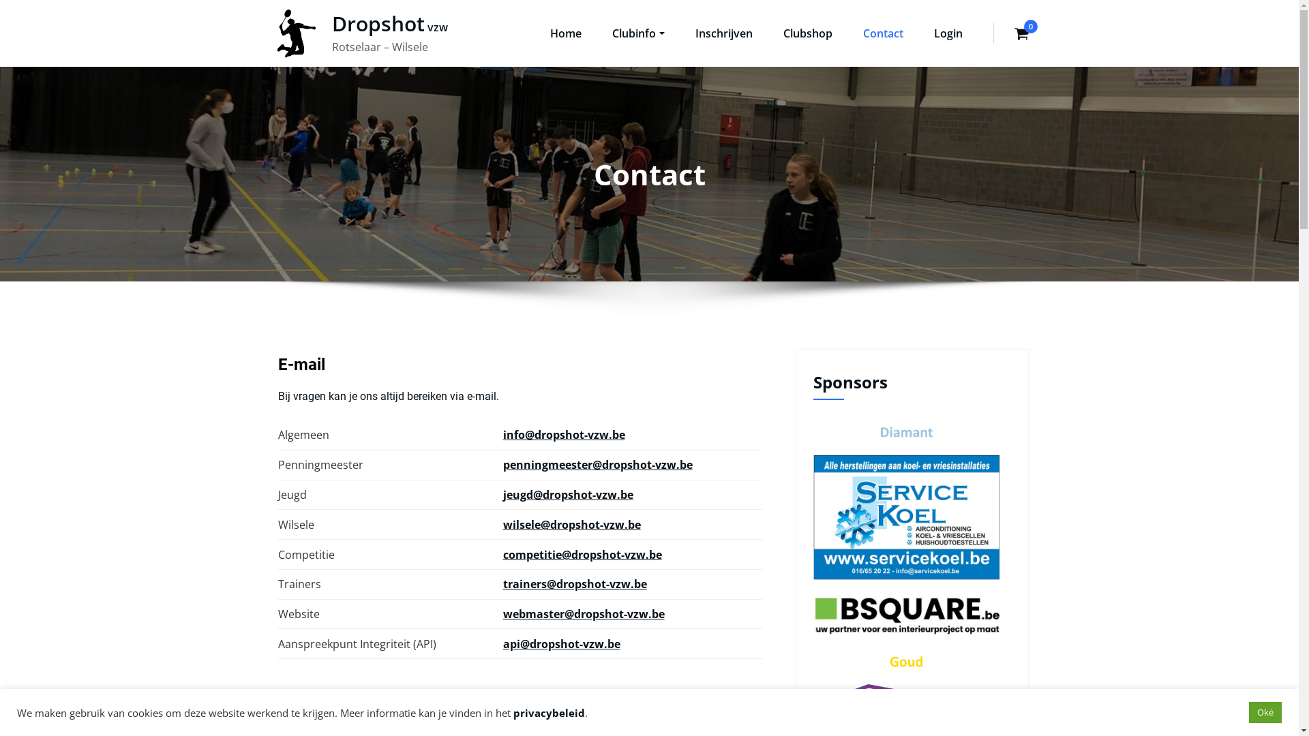 The width and height of the screenshot is (1309, 736). I want to click on wilsele@dropshot-vzw.be, so click(572, 525).